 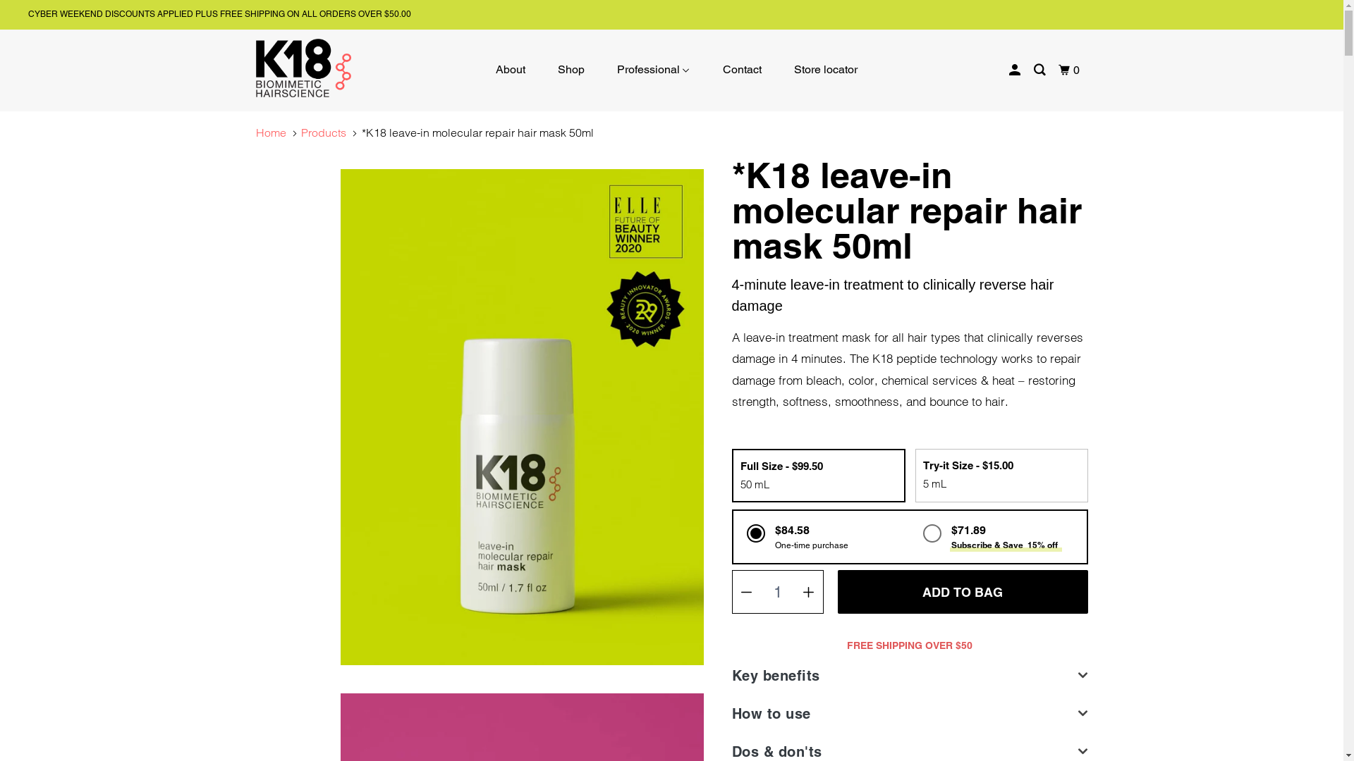 What do you see at coordinates (327, 68) in the screenshot?
I see `K18 Australia` at bounding box center [327, 68].